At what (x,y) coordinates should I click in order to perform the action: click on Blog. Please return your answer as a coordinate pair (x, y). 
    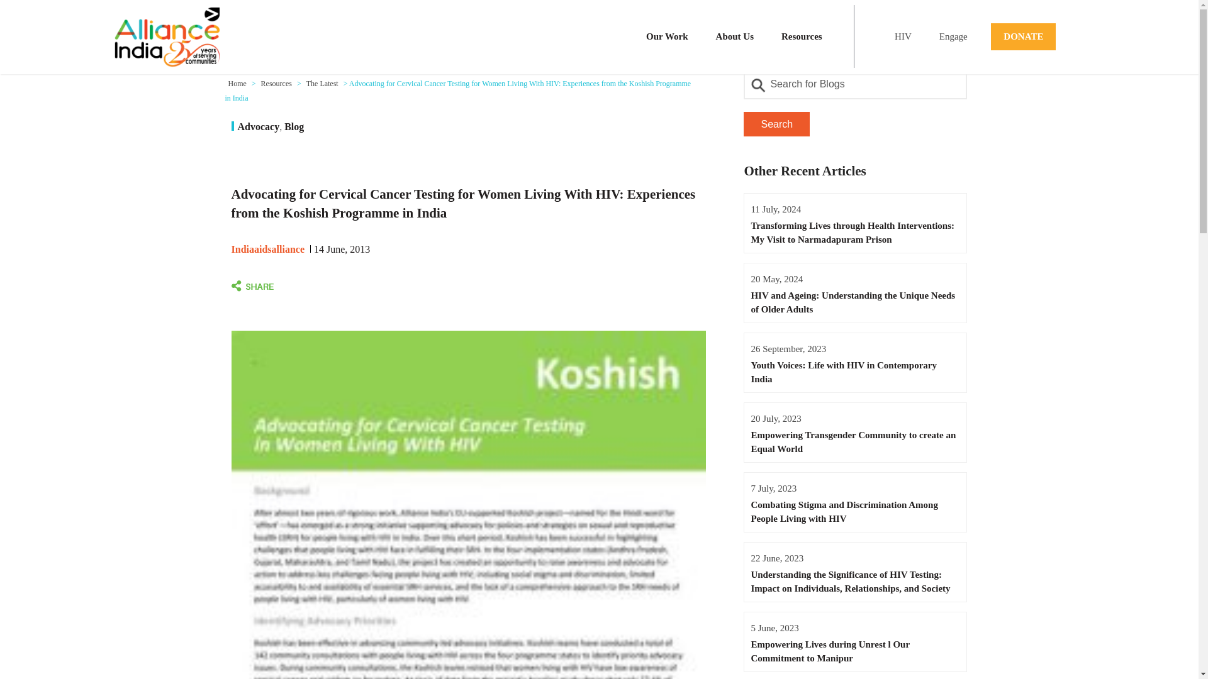
    Looking at the image, I should click on (294, 126).